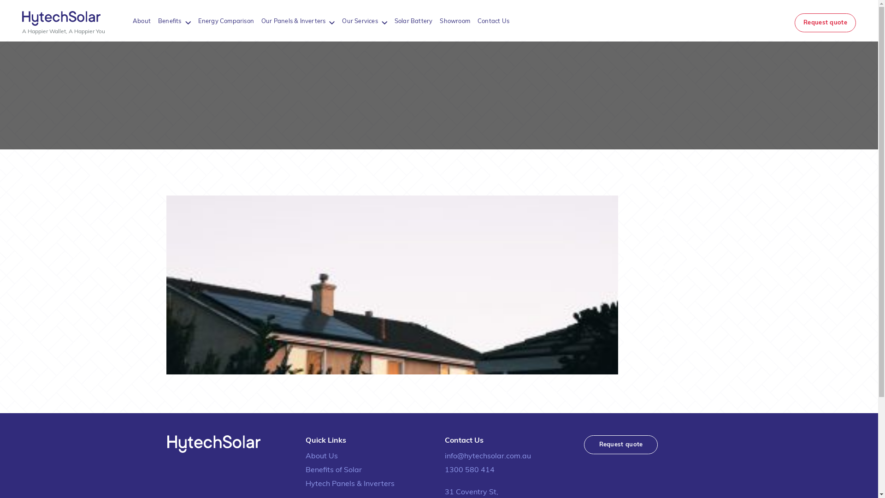  Describe the element at coordinates (493, 21) in the screenshot. I see `Contact Us` at that location.